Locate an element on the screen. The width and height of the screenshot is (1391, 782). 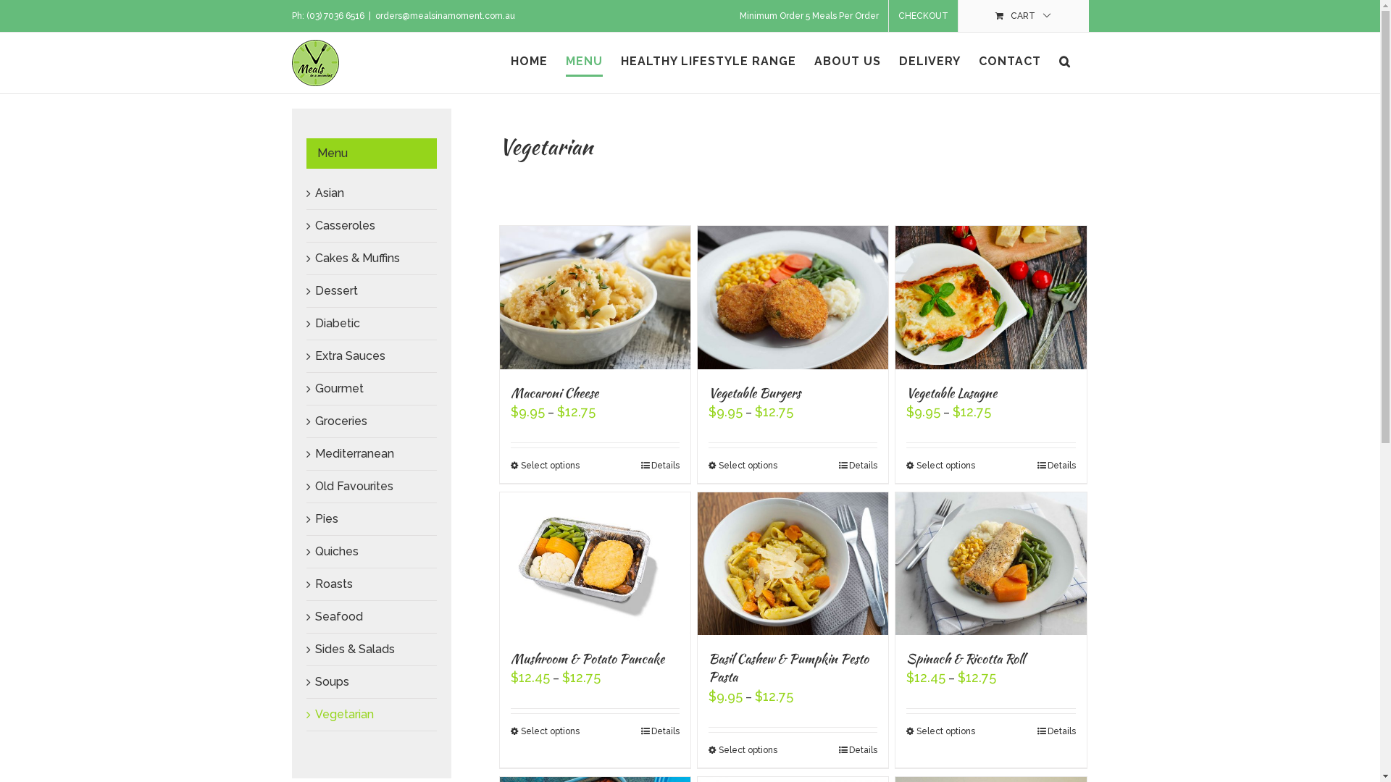
CART is located at coordinates (1023, 16).